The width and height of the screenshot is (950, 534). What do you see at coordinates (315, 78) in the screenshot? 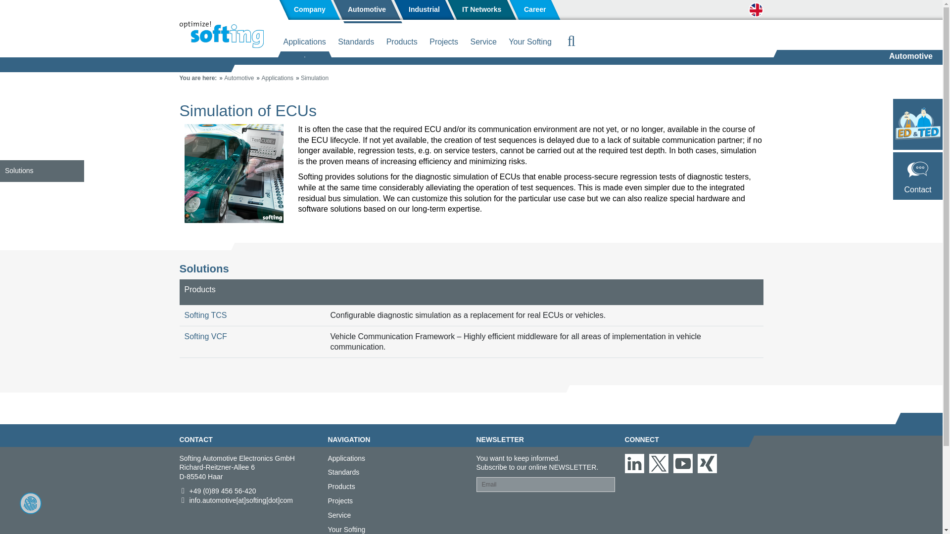
I see `Simulation` at bounding box center [315, 78].